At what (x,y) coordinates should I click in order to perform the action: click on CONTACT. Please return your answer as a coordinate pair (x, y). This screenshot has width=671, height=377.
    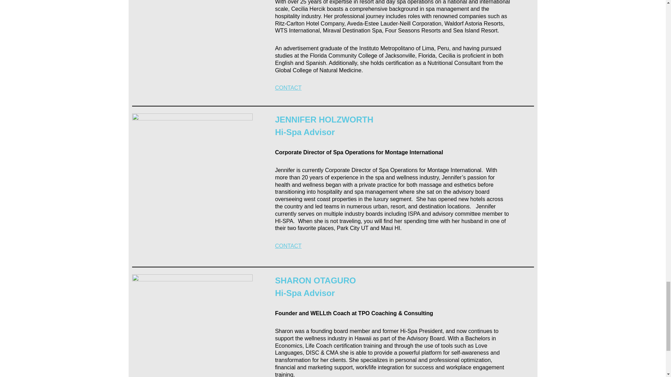
    Looking at the image, I should click on (288, 246).